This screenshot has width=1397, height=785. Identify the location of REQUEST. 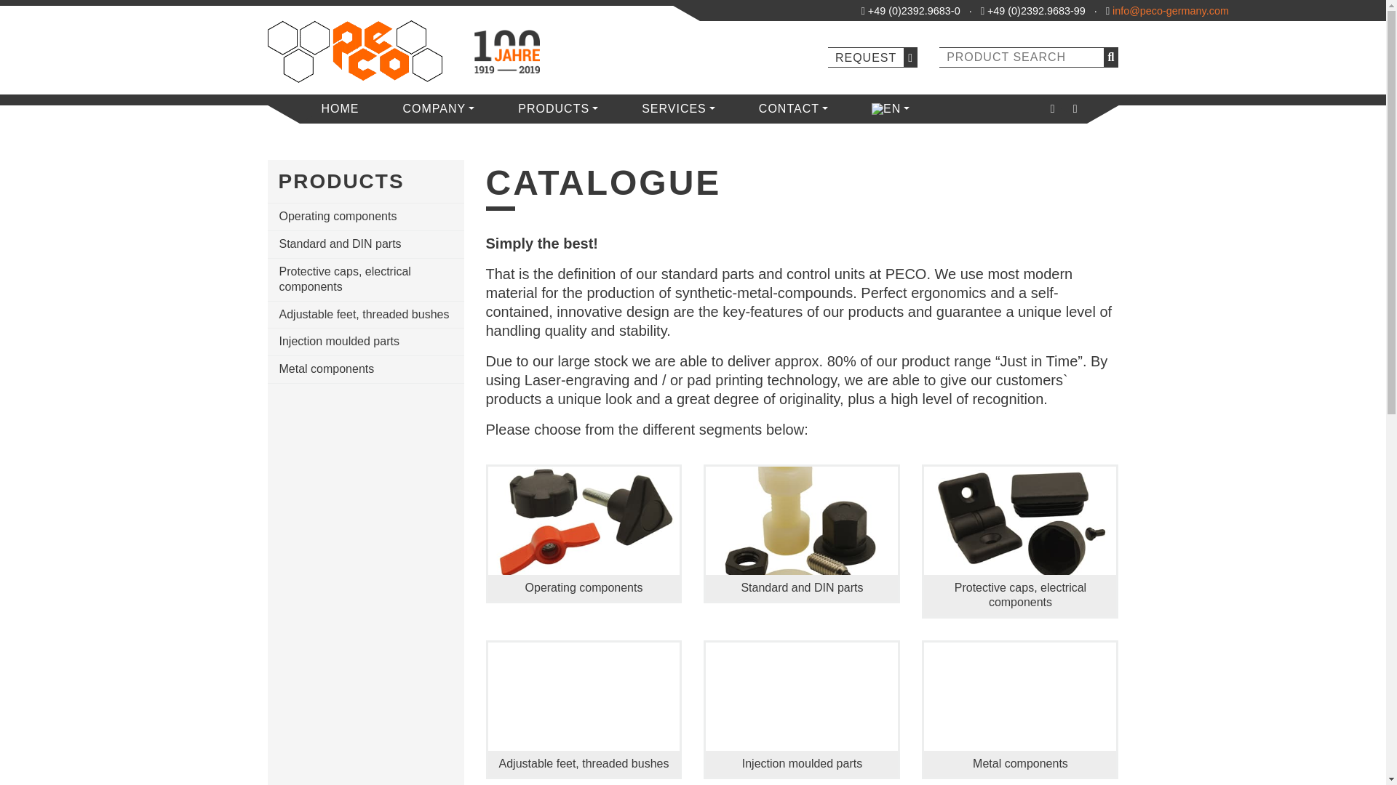
(873, 57).